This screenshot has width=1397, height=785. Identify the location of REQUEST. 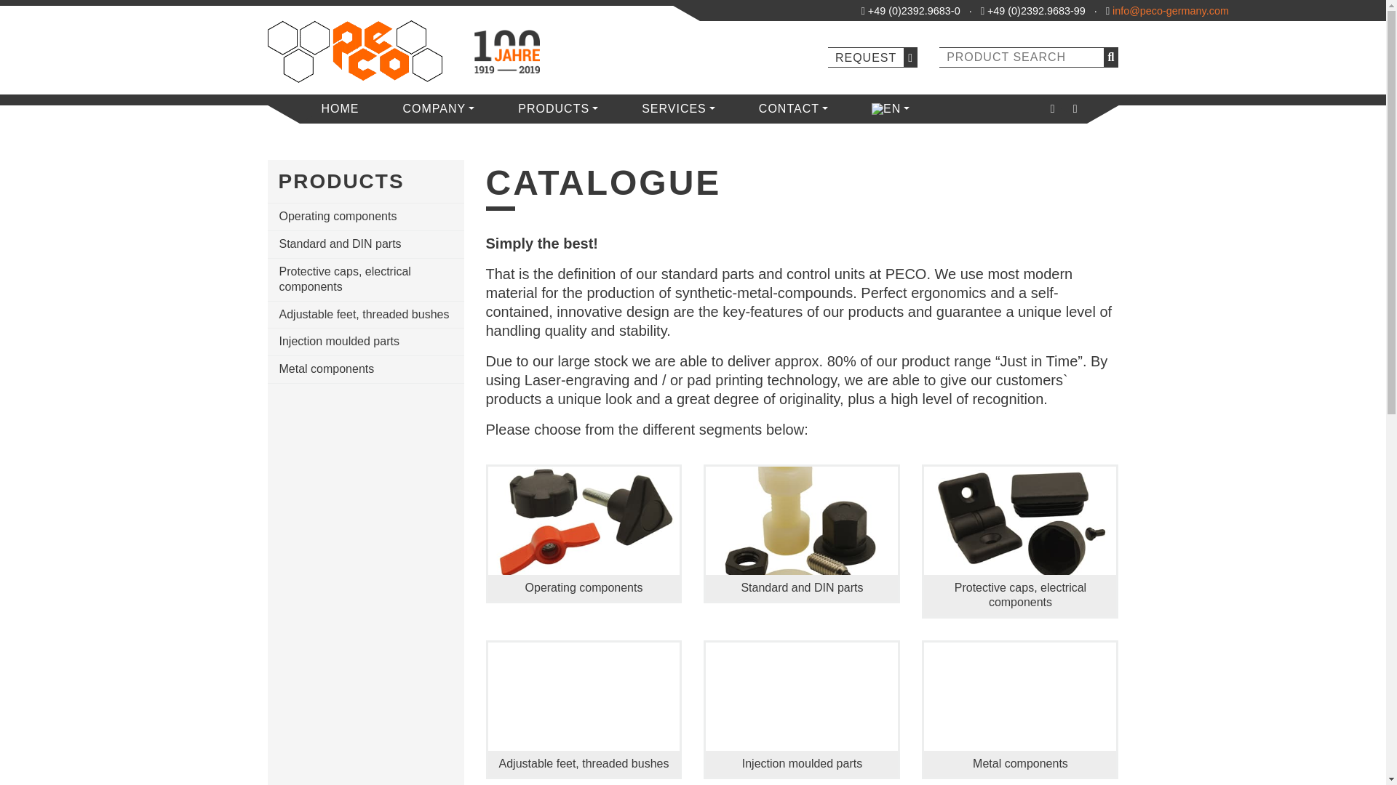
(873, 57).